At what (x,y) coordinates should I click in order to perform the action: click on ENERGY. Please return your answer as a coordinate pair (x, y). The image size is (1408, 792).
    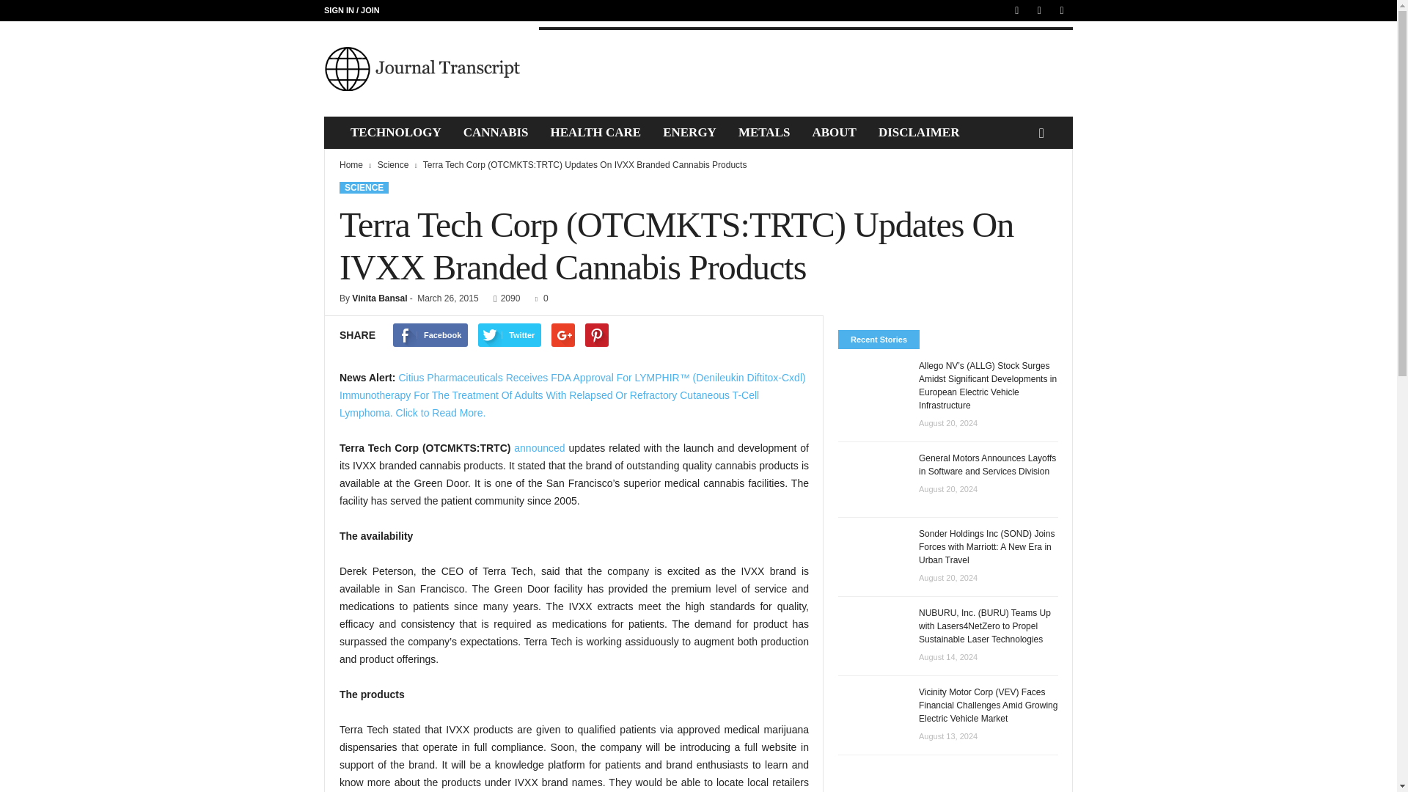
    Looking at the image, I should click on (689, 132).